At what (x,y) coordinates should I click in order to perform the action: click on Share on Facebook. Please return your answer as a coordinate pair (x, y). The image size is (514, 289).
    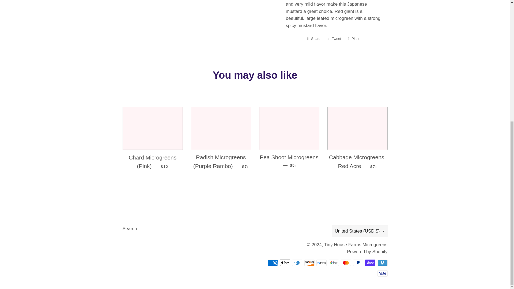
    Looking at the image, I should click on (382, 273).